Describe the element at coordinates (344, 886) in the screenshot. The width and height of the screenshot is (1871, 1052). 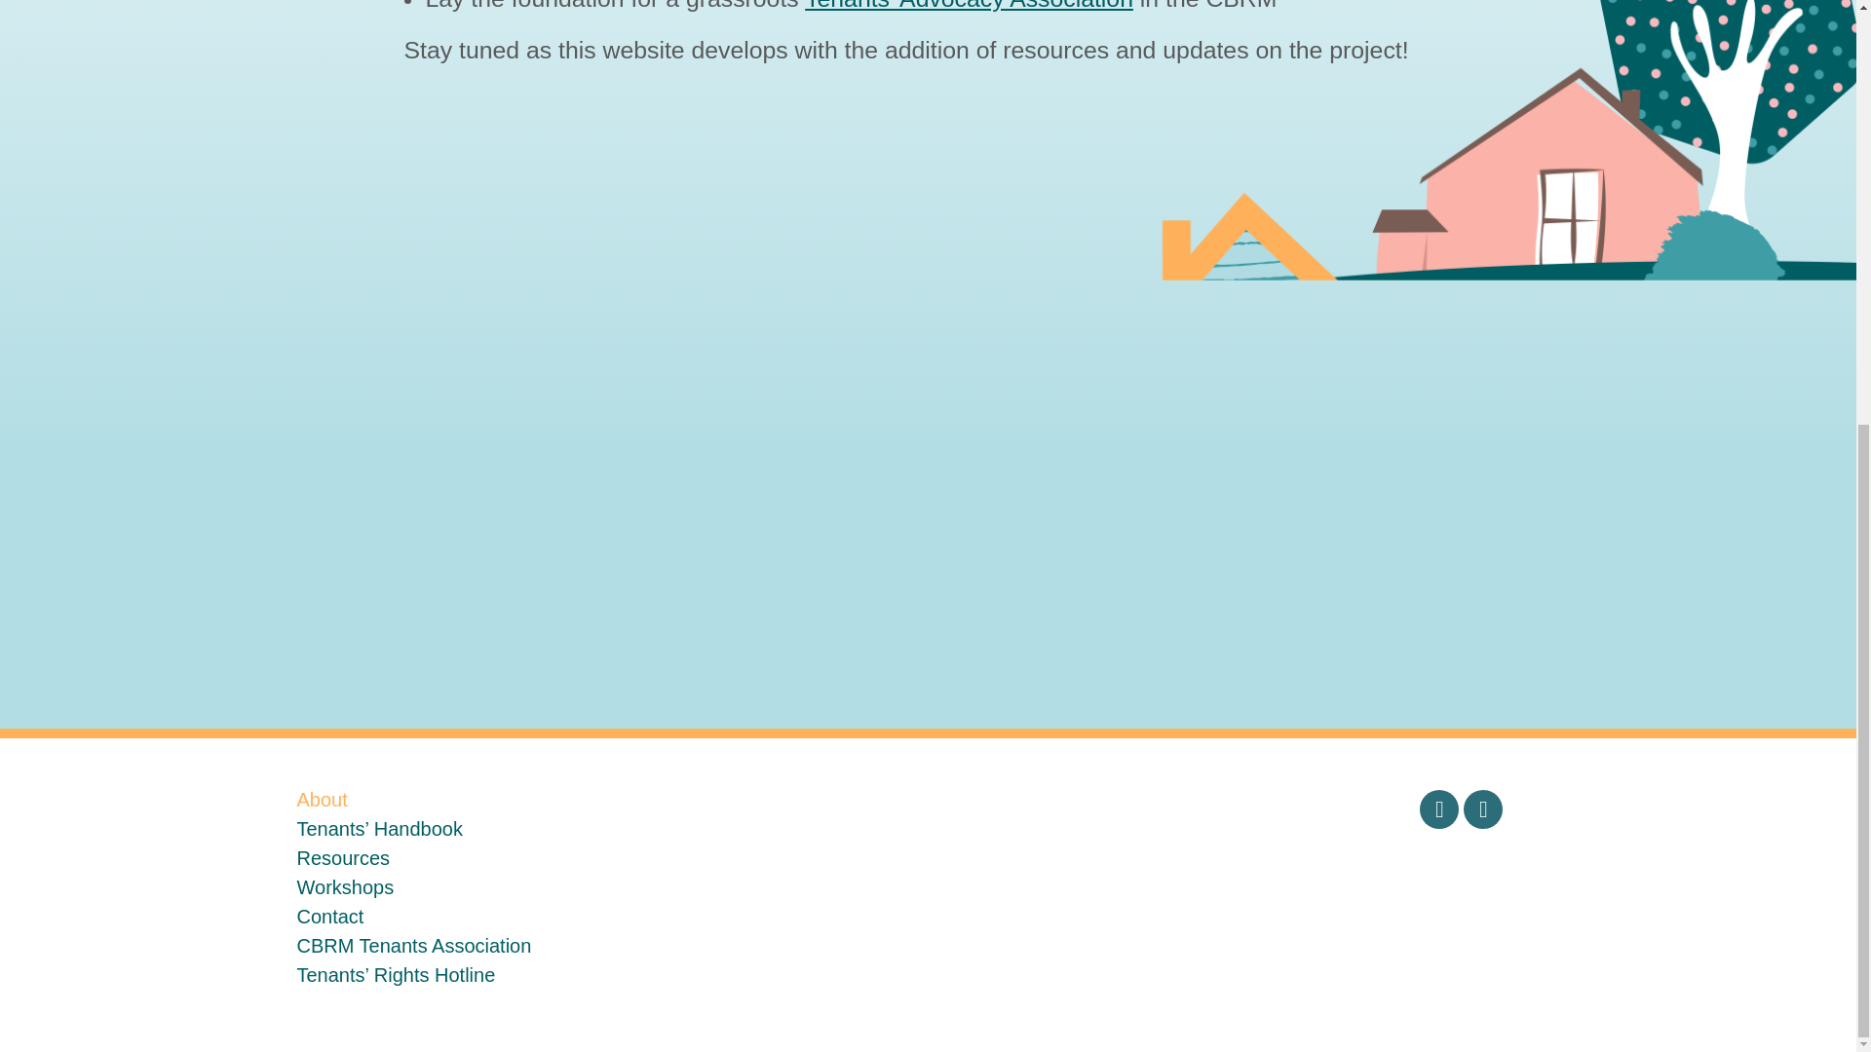
I see `Workshops` at that location.